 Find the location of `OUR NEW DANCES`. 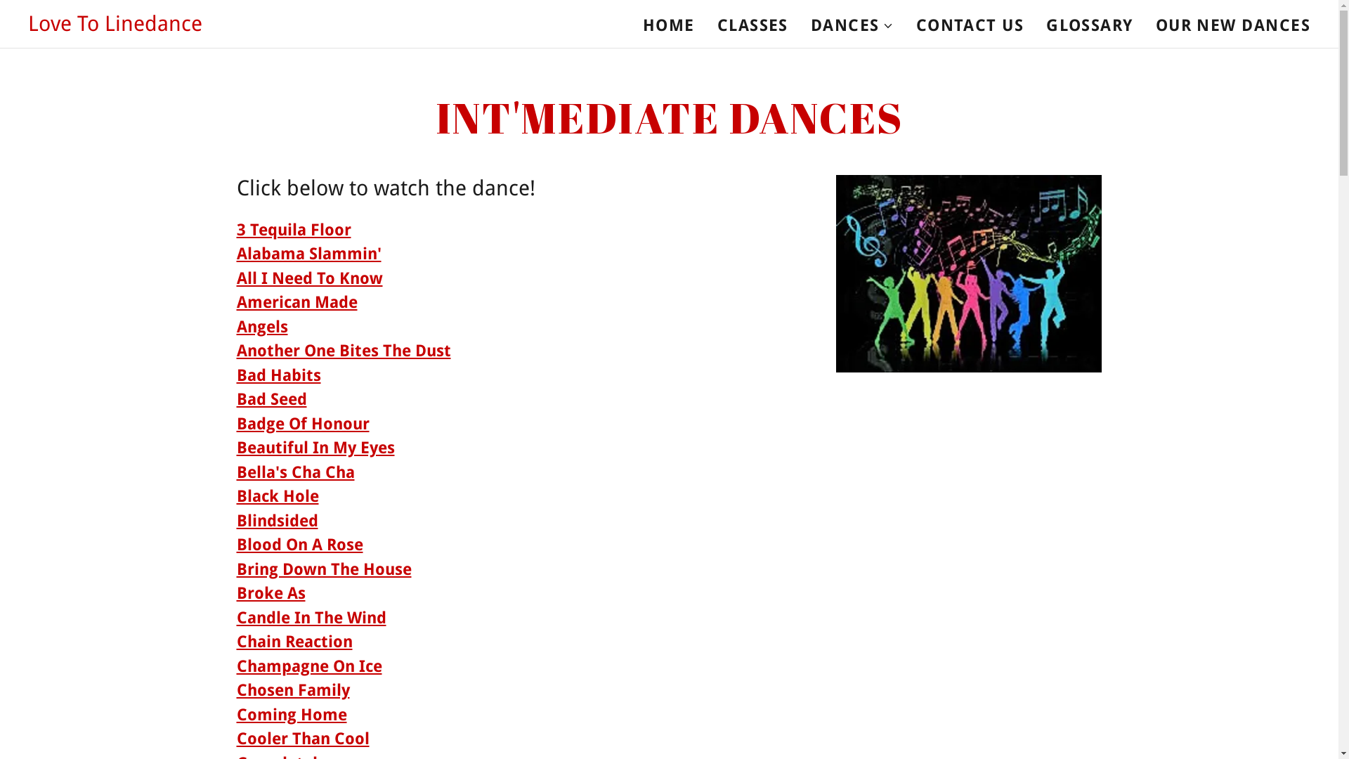

OUR NEW DANCES is located at coordinates (1233, 25).